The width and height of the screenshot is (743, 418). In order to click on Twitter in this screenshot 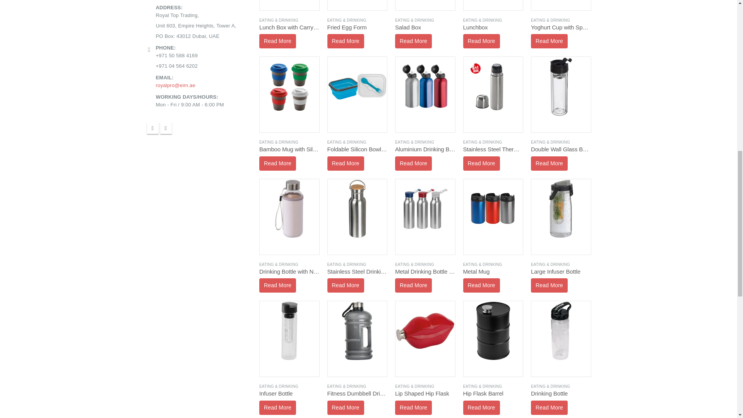, I will do `click(166, 128)`.